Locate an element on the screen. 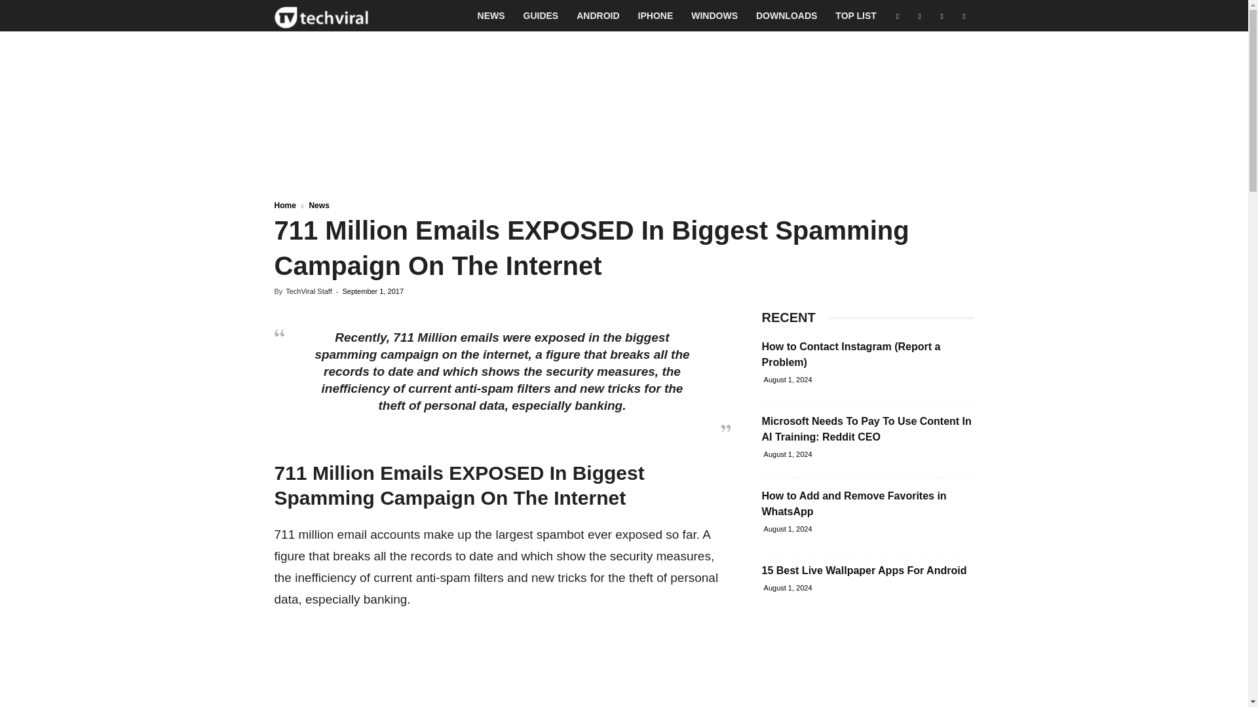 The image size is (1258, 707). IPHONE is located at coordinates (656, 16).